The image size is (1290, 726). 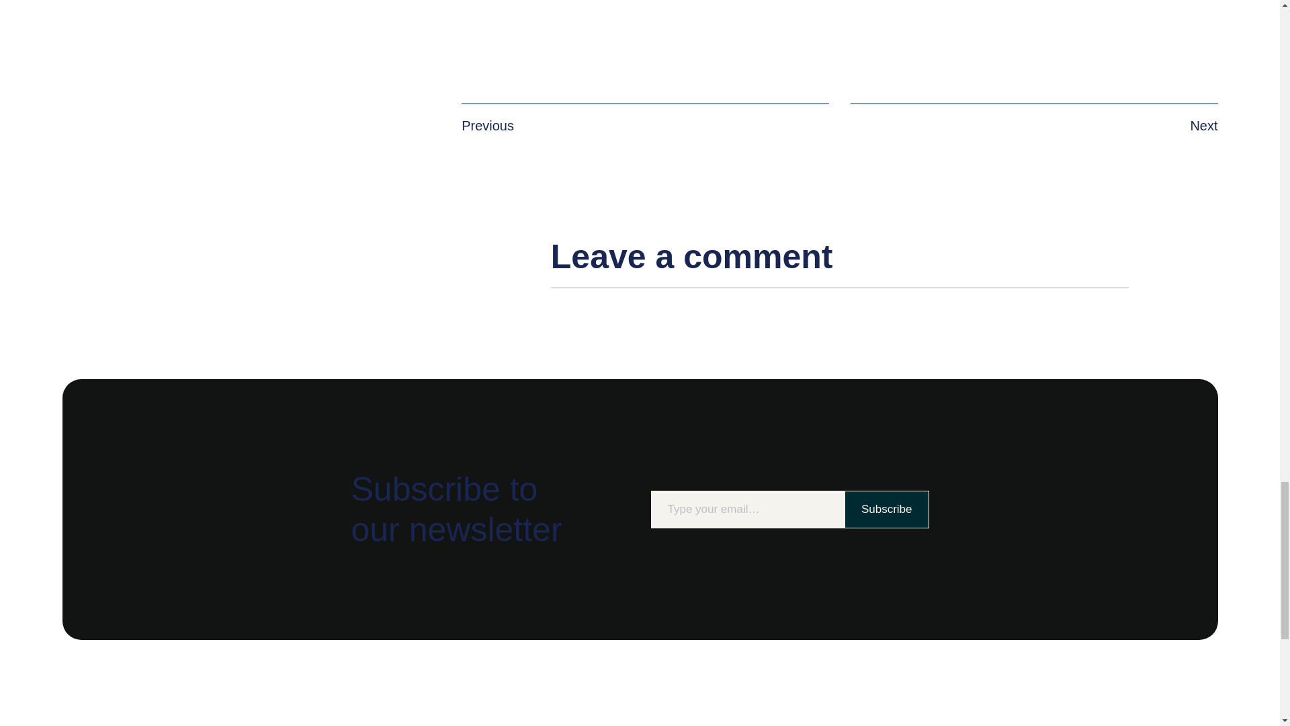 What do you see at coordinates (488, 125) in the screenshot?
I see `Previous` at bounding box center [488, 125].